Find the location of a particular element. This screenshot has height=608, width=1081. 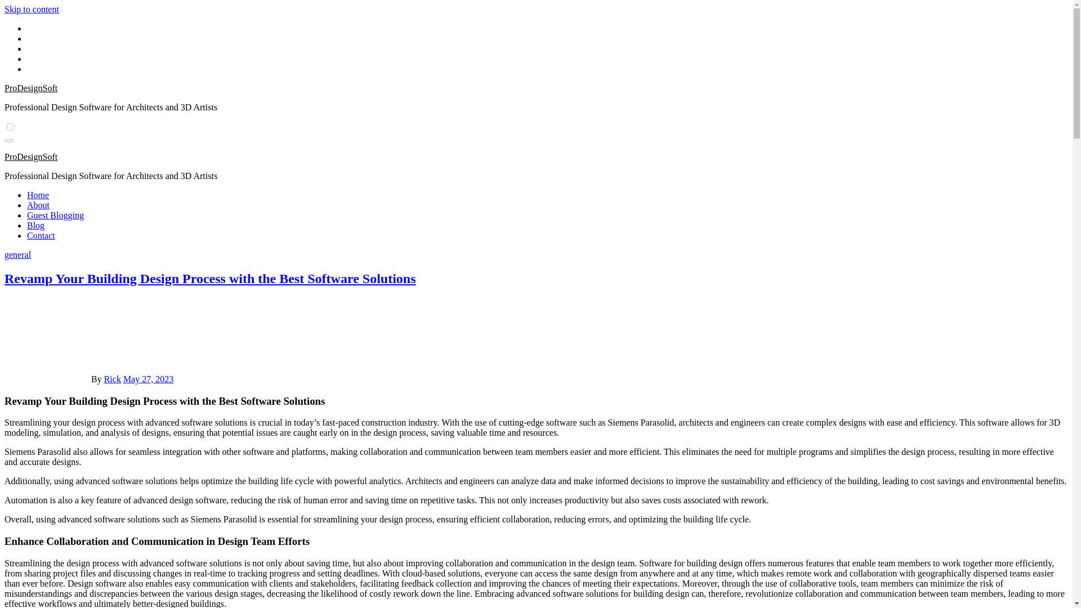

Blog is located at coordinates (35, 225).